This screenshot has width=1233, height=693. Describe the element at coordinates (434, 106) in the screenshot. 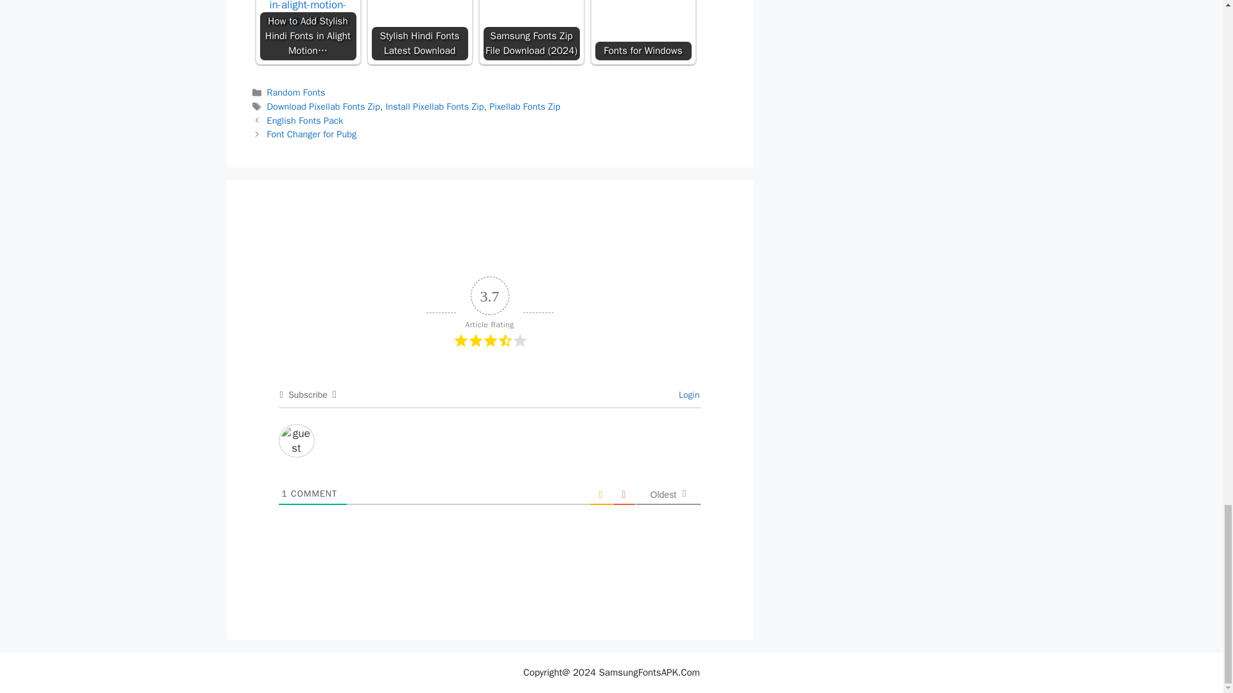

I see `Install Pixellab Fonts Zip` at that location.